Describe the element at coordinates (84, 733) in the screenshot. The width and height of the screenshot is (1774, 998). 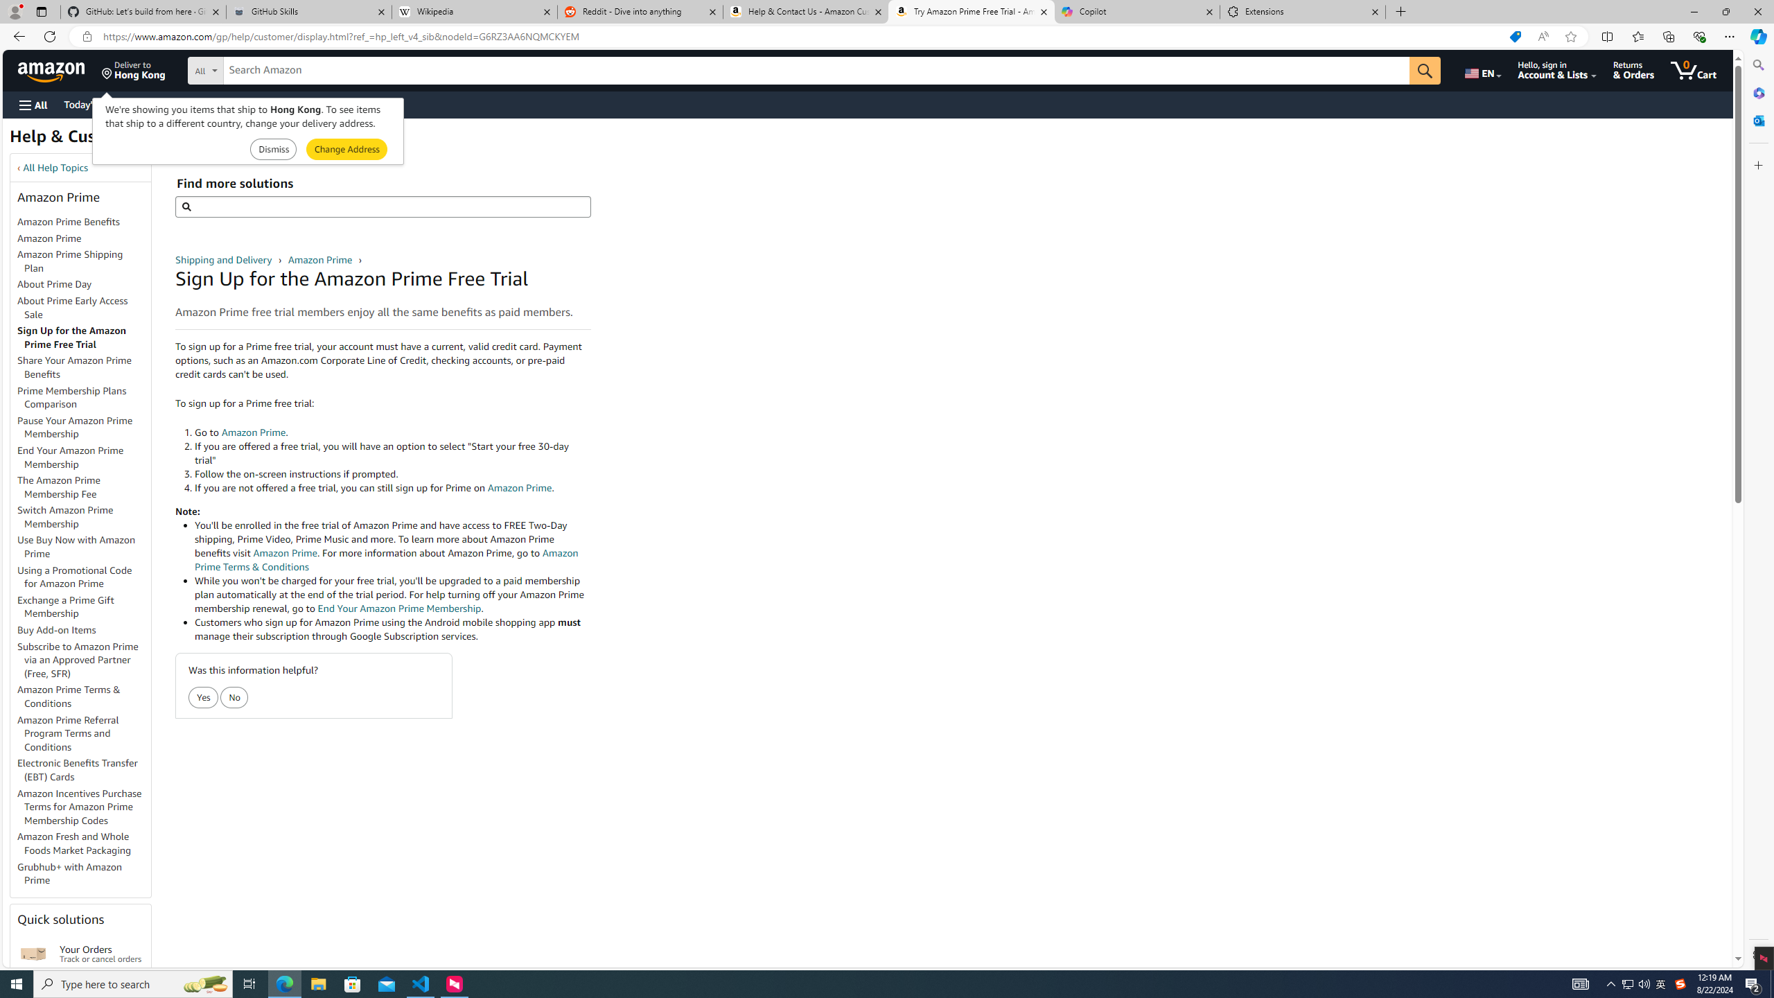
I see `Amazon Prime Referral Program Terms and Conditions` at that location.